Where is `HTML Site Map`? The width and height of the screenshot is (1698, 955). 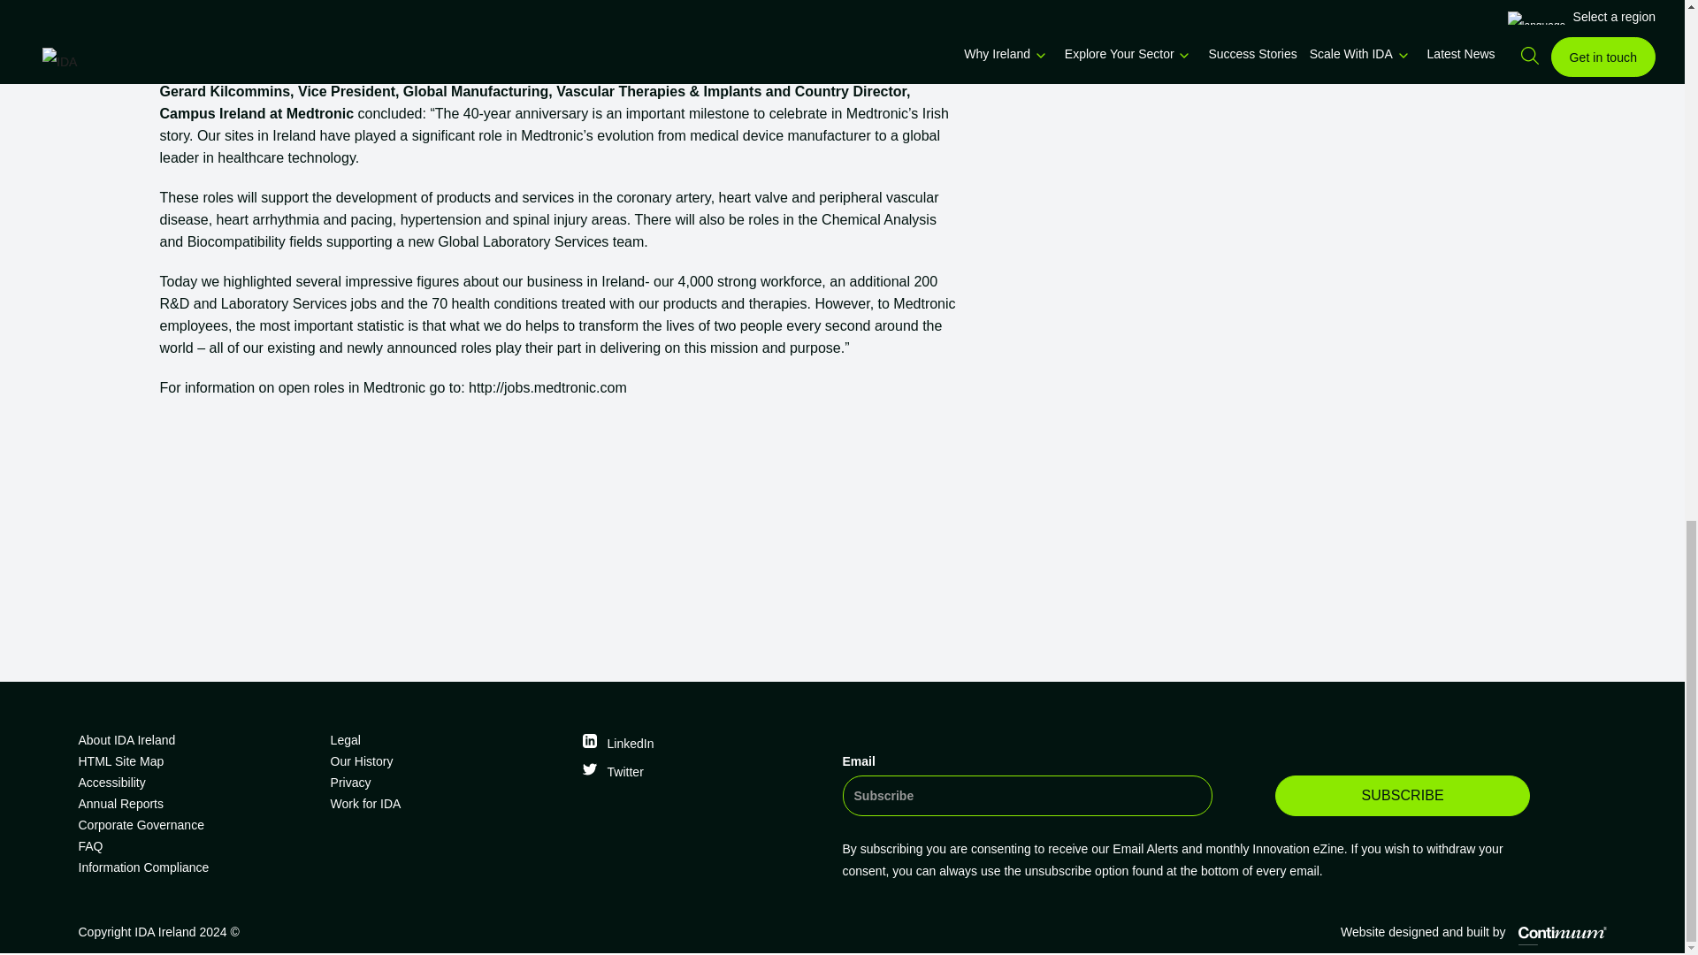
HTML Site Map is located at coordinates (196, 760).